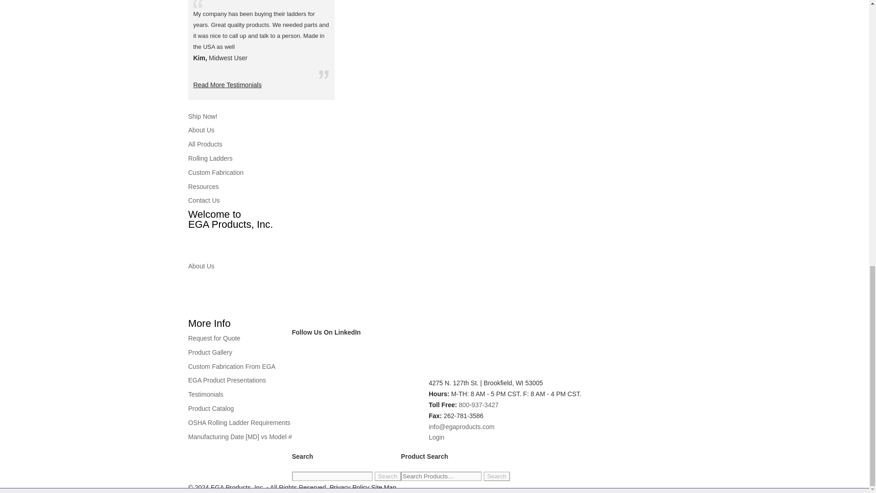  What do you see at coordinates (383, 487) in the screenshot?
I see `Site Map` at bounding box center [383, 487].